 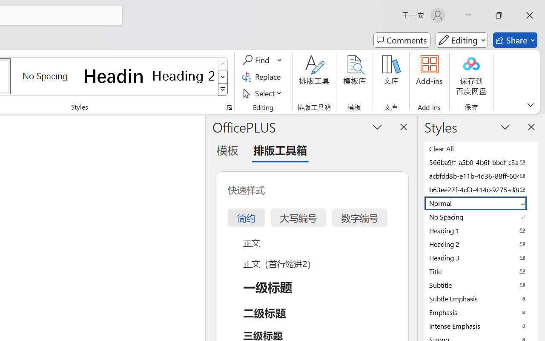 I want to click on Heading 3, so click(x=481, y=257).